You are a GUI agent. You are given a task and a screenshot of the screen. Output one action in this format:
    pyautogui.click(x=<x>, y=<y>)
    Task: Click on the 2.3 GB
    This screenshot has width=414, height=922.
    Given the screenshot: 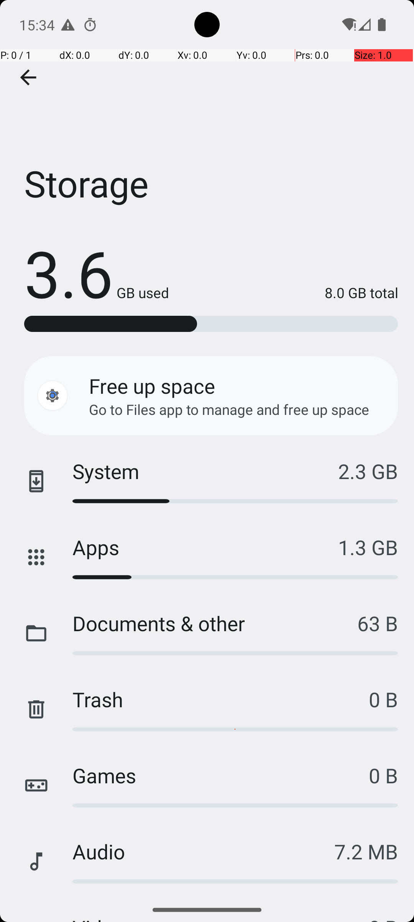 What is the action you would take?
    pyautogui.click(x=368, y=471)
    